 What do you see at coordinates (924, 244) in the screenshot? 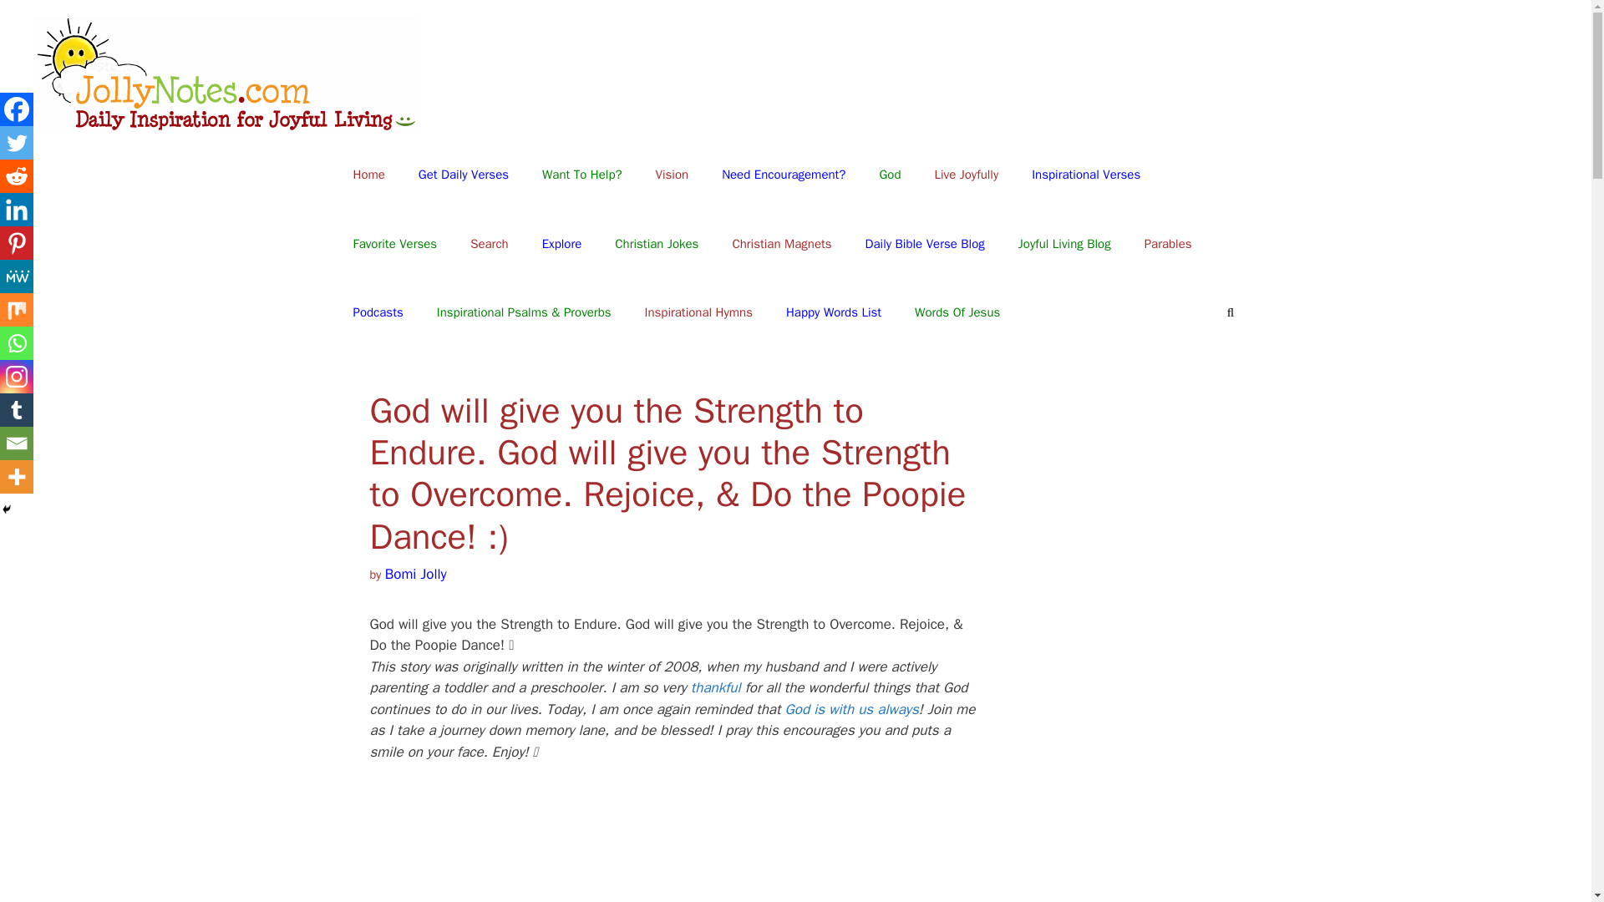
I see `Daily Bible Verse Blog` at bounding box center [924, 244].